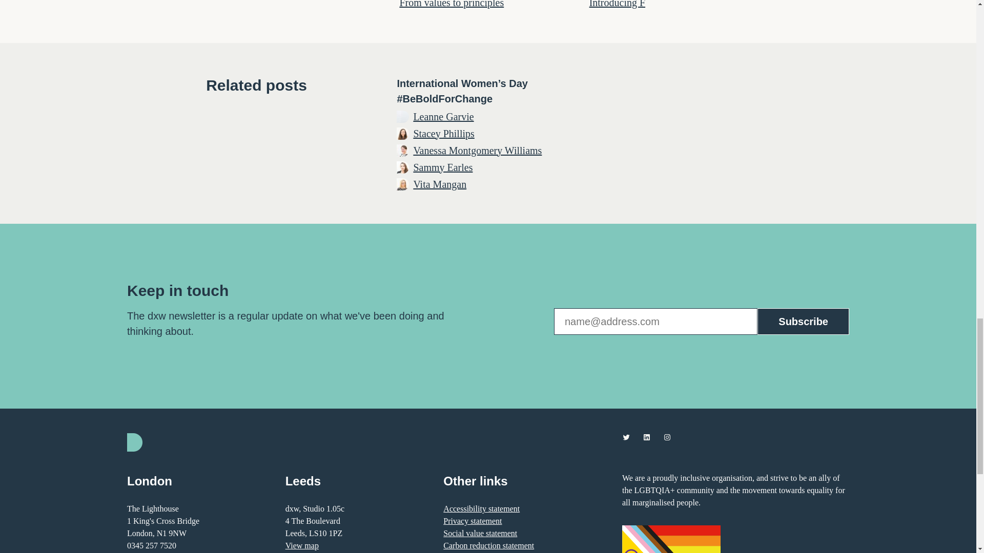 The width and height of the screenshot is (984, 553). What do you see at coordinates (443, 167) in the screenshot?
I see `Sammy Earles` at bounding box center [443, 167].